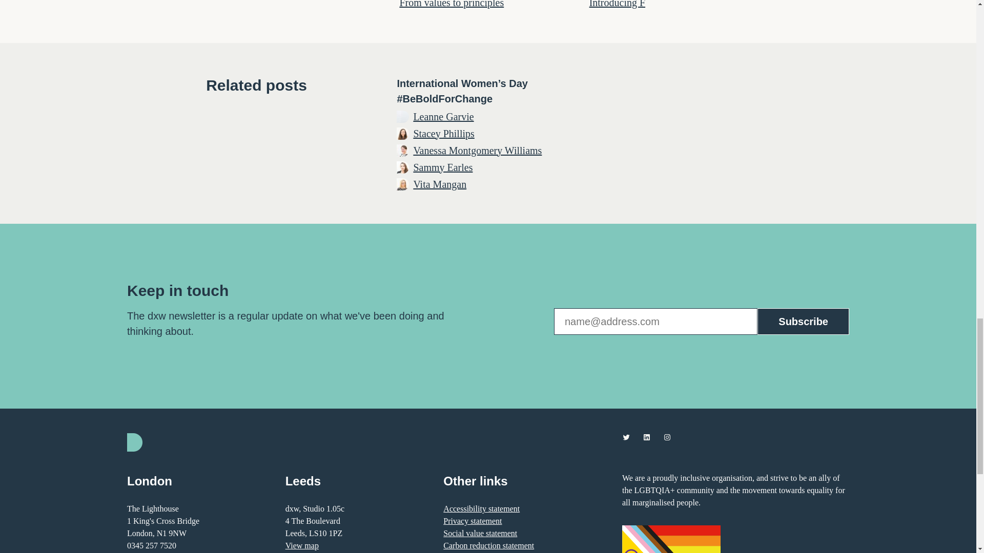 The width and height of the screenshot is (984, 553). What do you see at coordinates (443, 167) in the screenshot?
I see `Sammy Earles` at bounding box center [443, 167].